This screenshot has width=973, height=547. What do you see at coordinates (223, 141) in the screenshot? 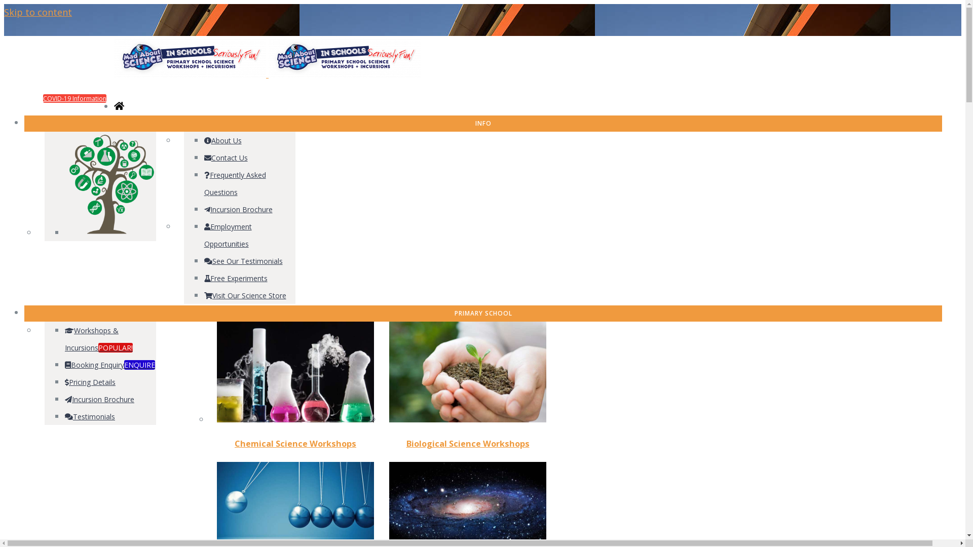
I see `About Us` at bounding box center [223, 141].